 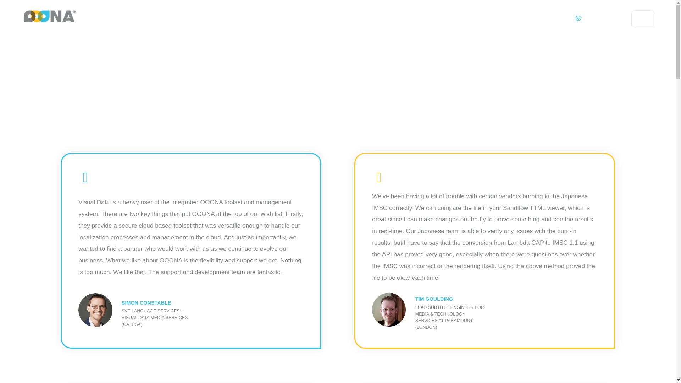 I want to click on SOLUTIONS, so click(x=151, y=18).